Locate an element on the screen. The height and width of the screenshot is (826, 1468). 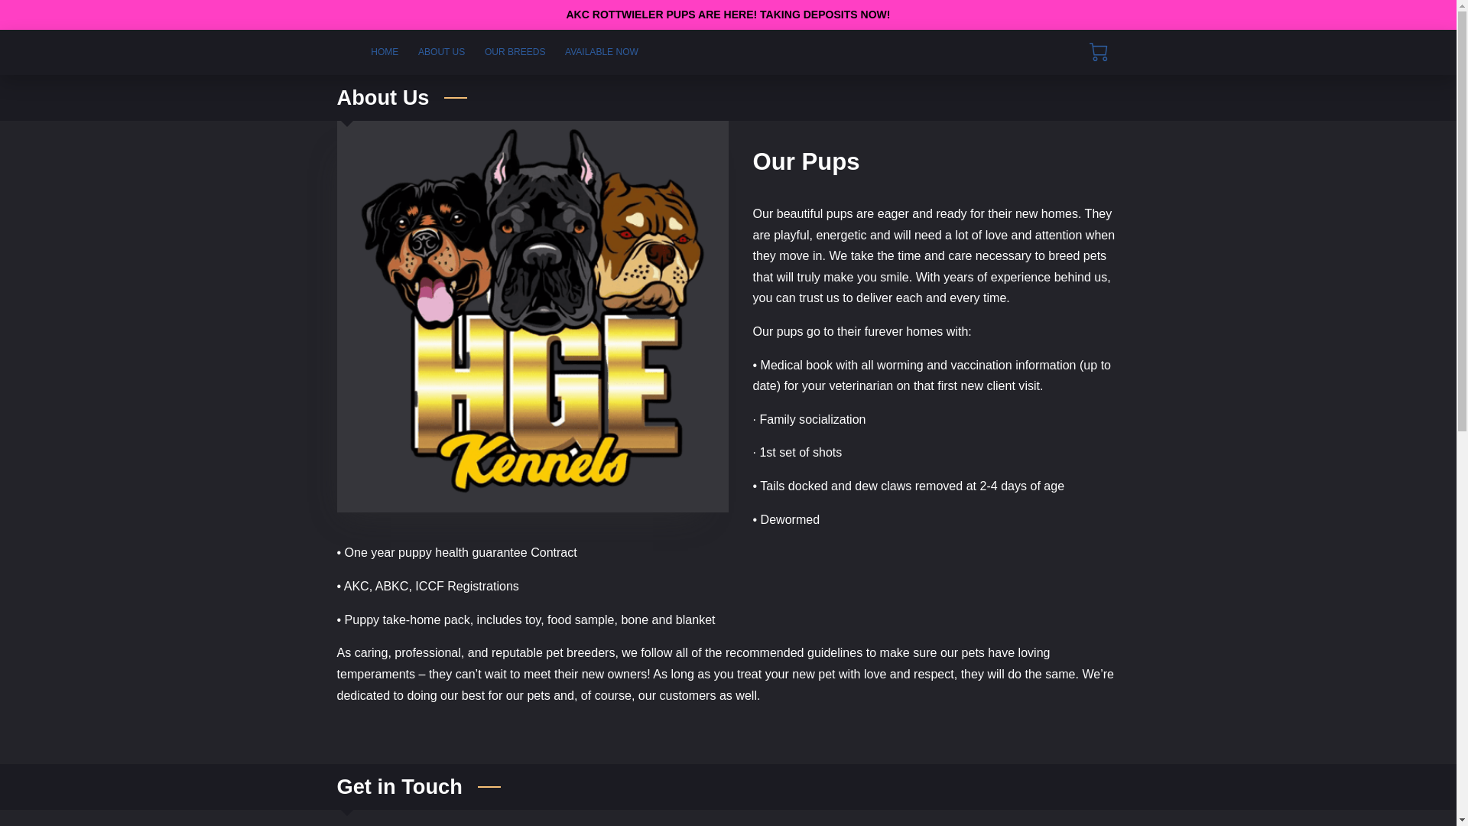
0 is located at coordinates (1098, 52).